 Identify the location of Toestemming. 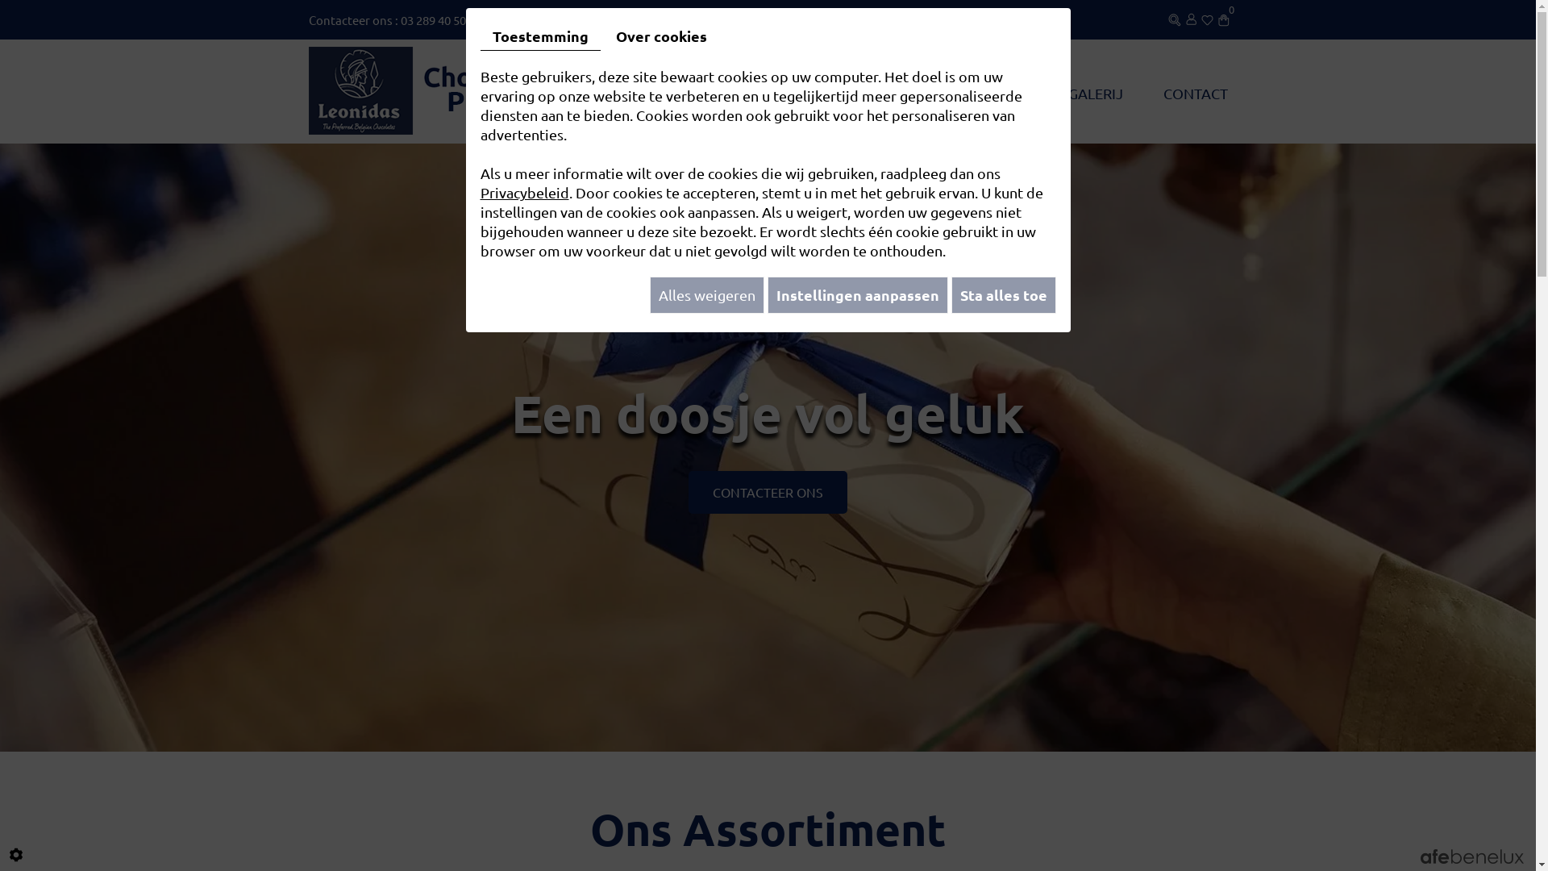
(540, 37).